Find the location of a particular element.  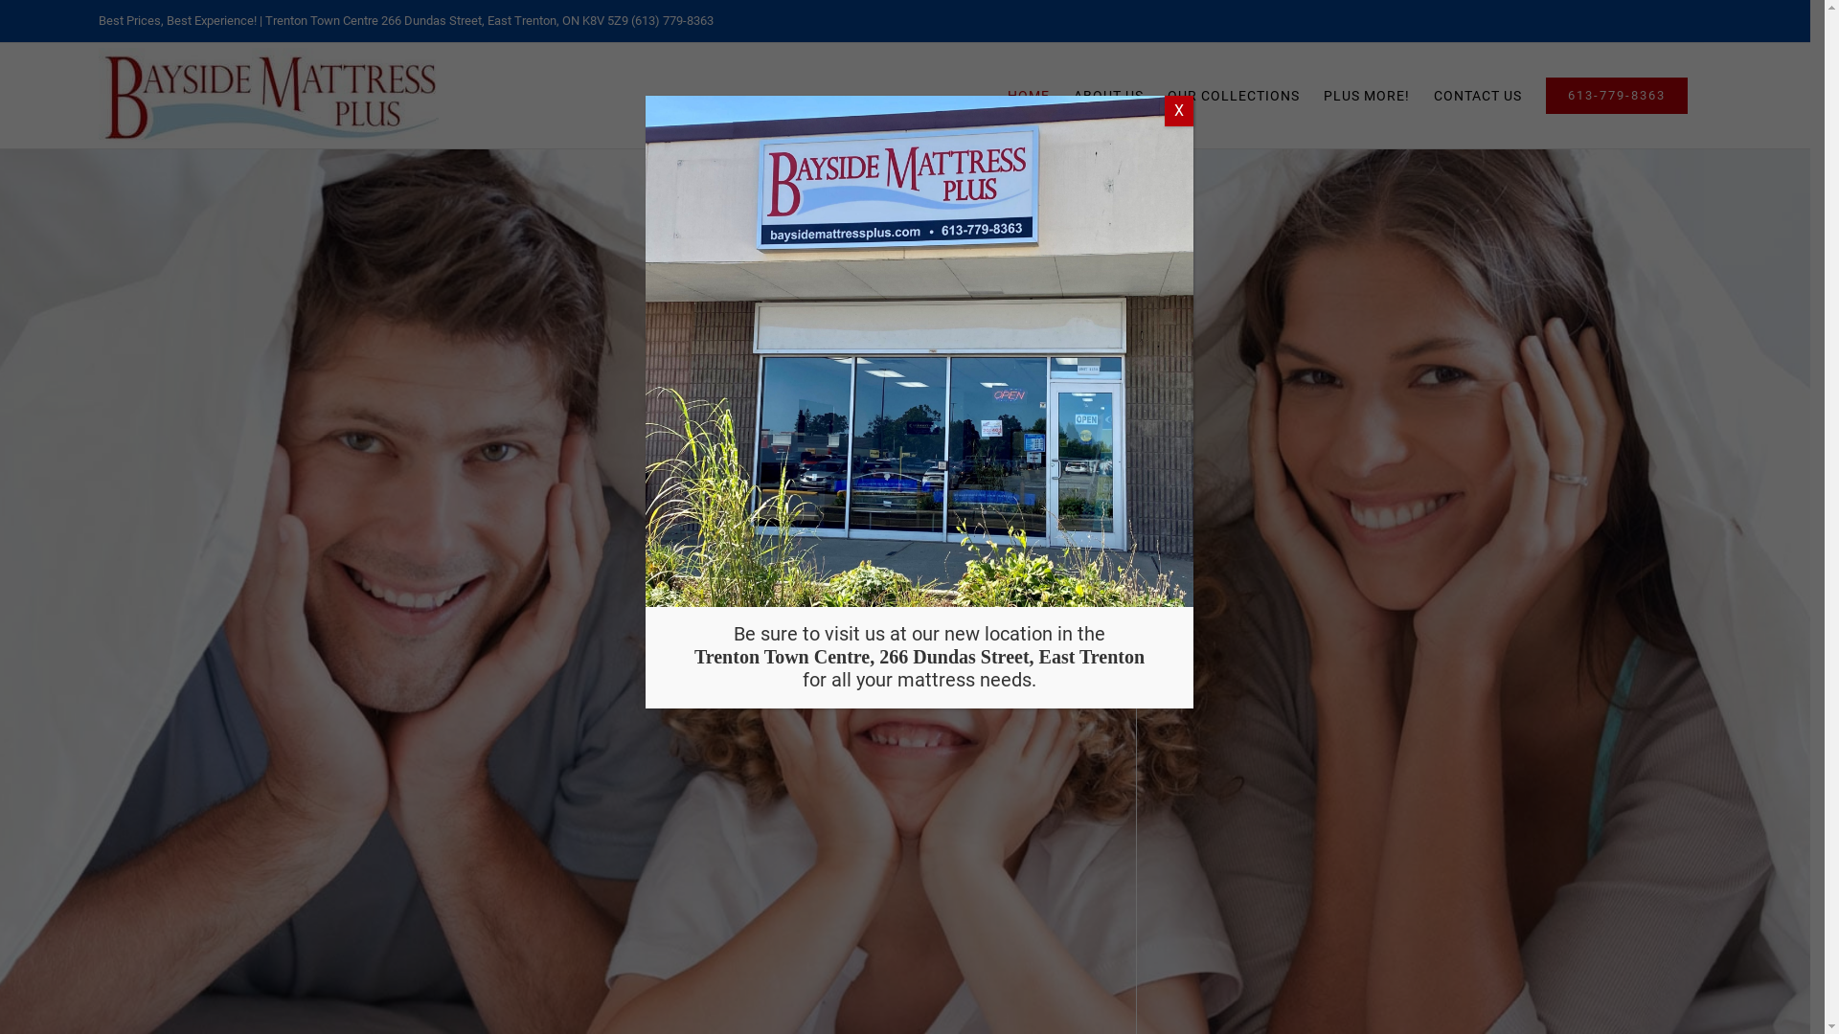

ABOUT US is located at coordinates (1109, 96).